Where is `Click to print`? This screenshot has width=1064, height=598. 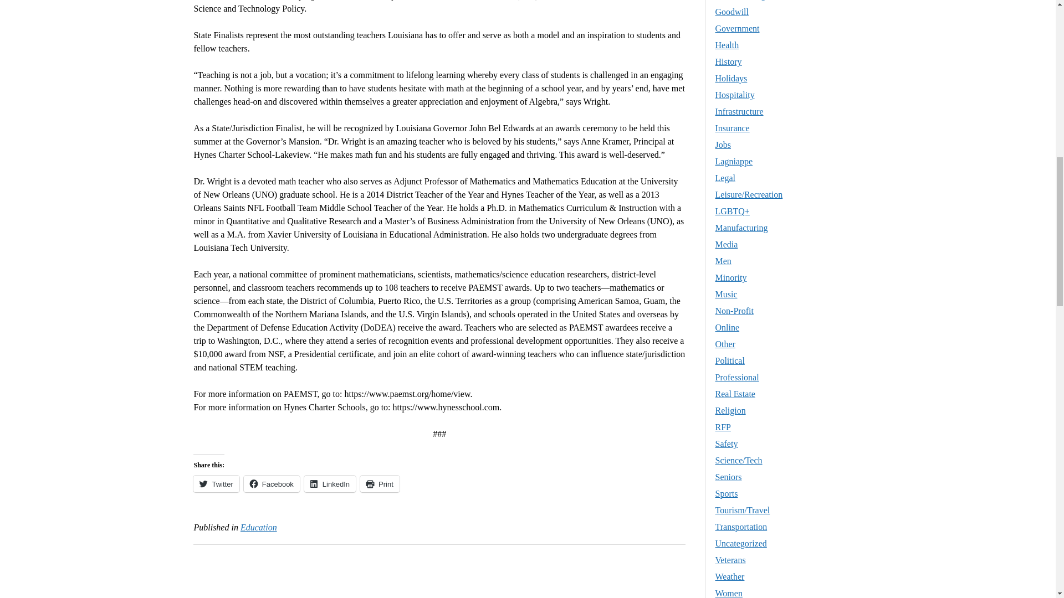
Click to print is located at coordinates (380, 483).